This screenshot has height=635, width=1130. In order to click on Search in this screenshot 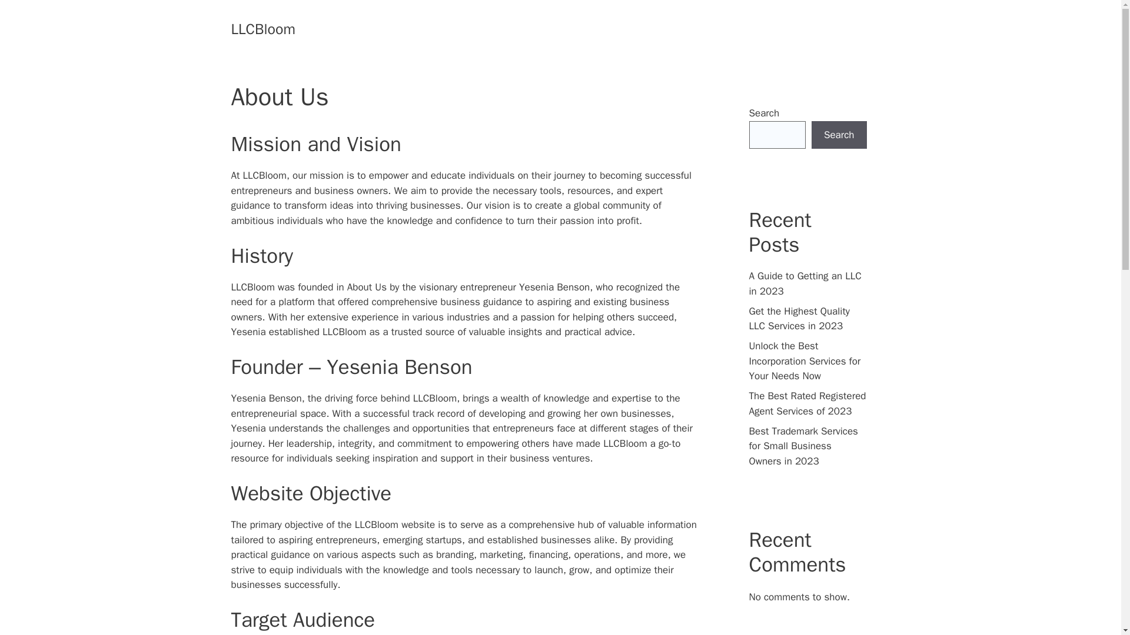, I will do `click(839, 135)`.